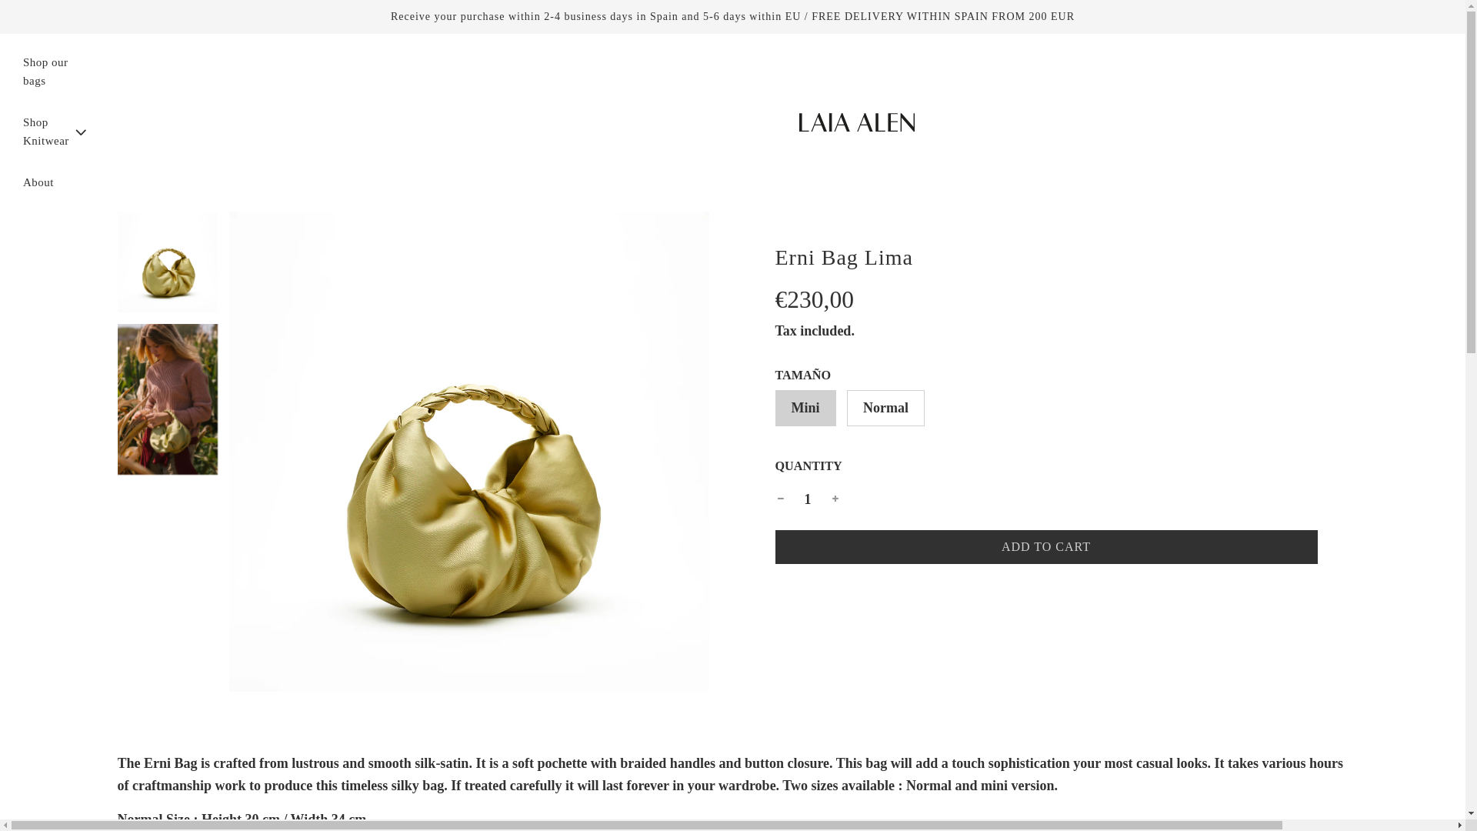 This screenshot has height=831, width=1477. Describe the element at coordinates (55, 131) in the screenshot. I see `Shop Knitwear` at that location.